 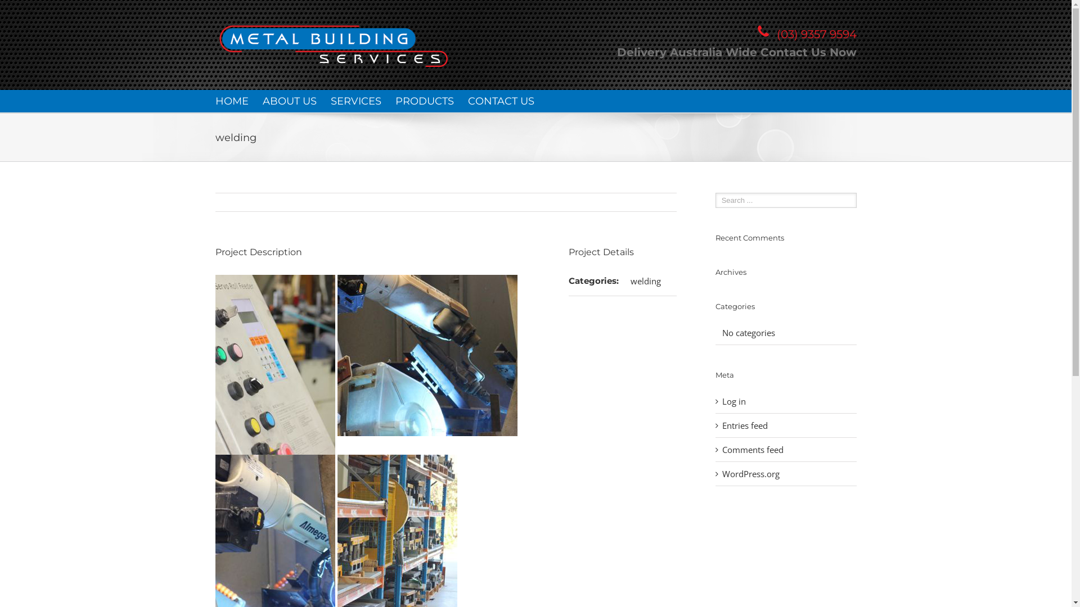 I want to click on HOME, so click(x=232, y=101).